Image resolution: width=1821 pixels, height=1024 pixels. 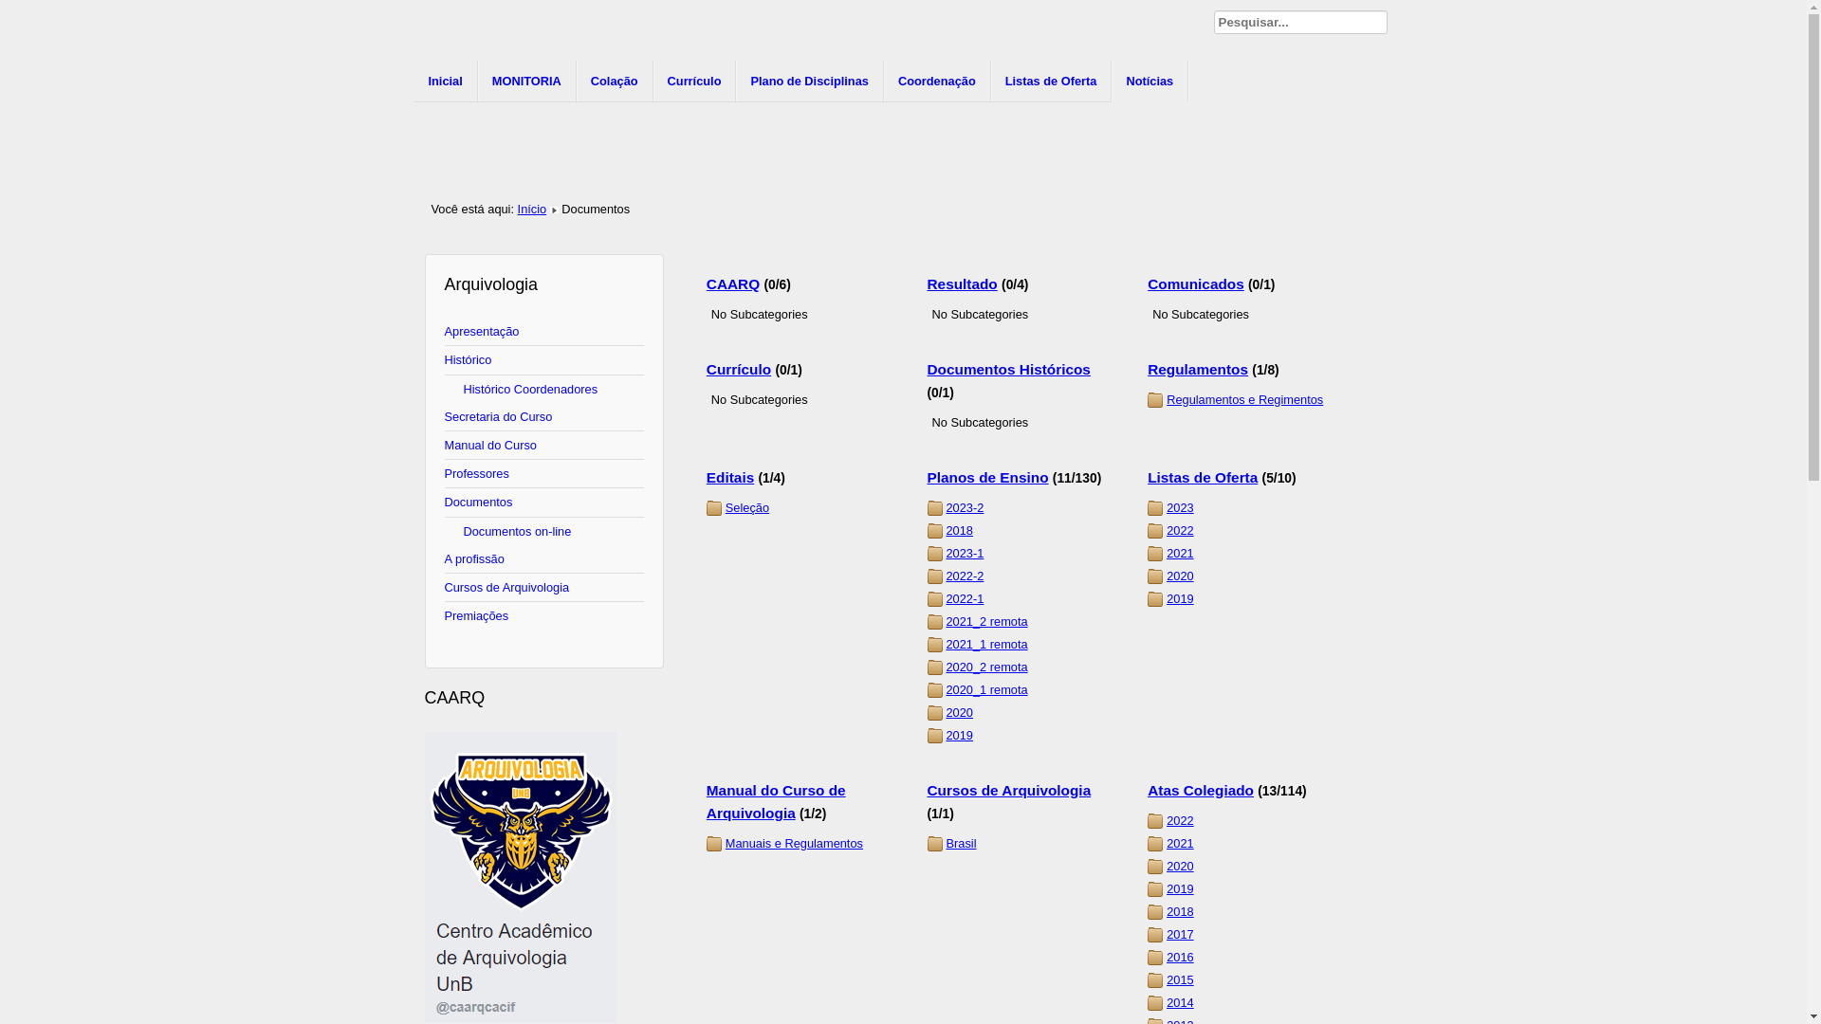 I want to click on 2023-1, so click(x=966, y=554).